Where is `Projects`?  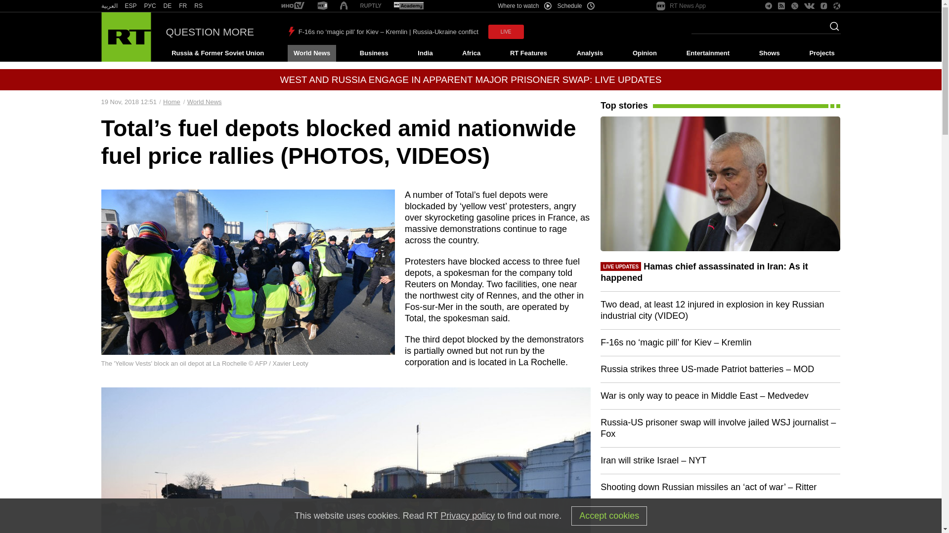
Projects is located at coordinates (822, 53).